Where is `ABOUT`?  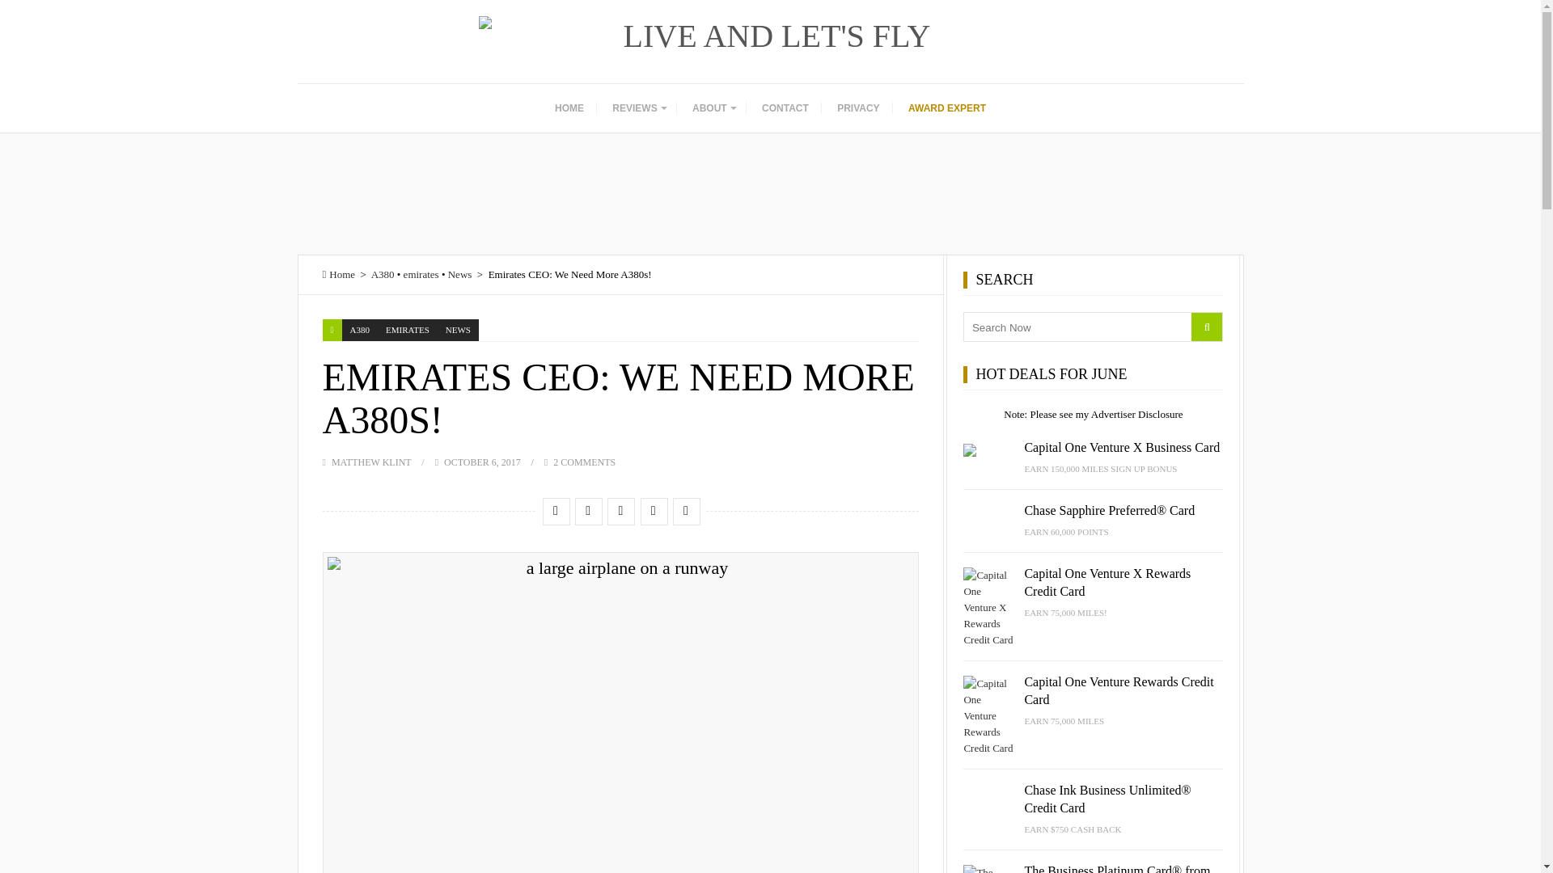 ABOUT is located at coordinates (713, 108).